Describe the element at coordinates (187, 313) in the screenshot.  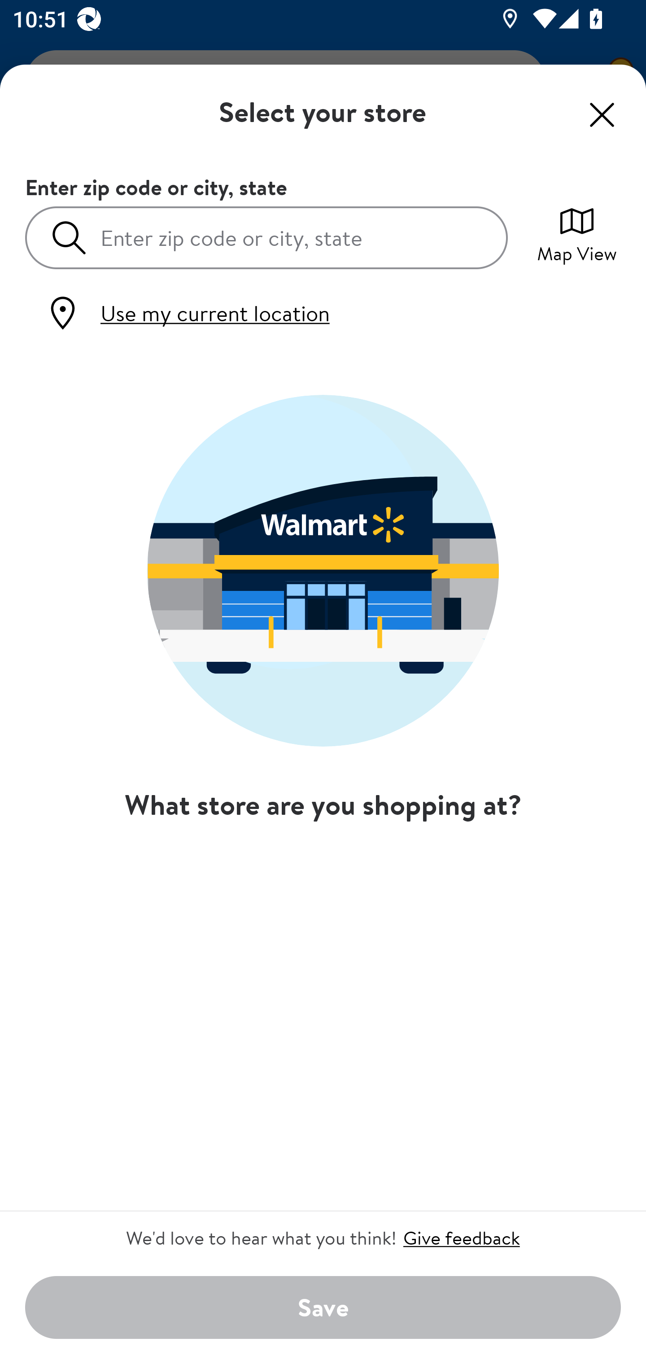
I see `Use my current location` at that location.